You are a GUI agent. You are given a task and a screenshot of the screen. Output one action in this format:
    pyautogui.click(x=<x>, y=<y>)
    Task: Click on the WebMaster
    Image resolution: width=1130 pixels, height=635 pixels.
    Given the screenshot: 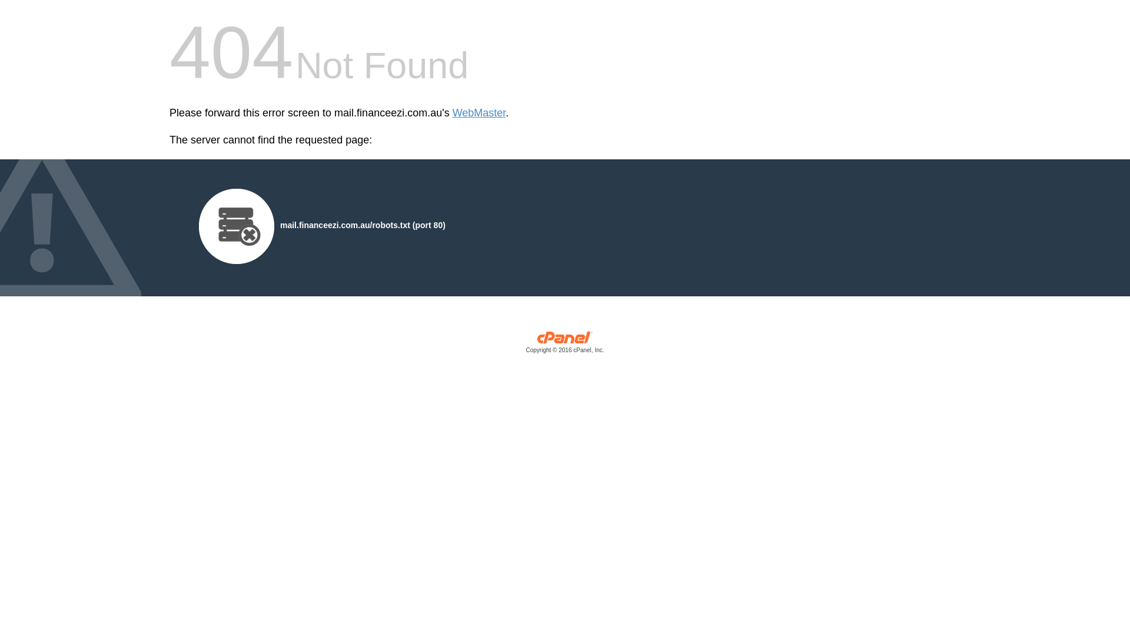 What is the action you would take?
    pyautogui.click(x=479, y=113)
    